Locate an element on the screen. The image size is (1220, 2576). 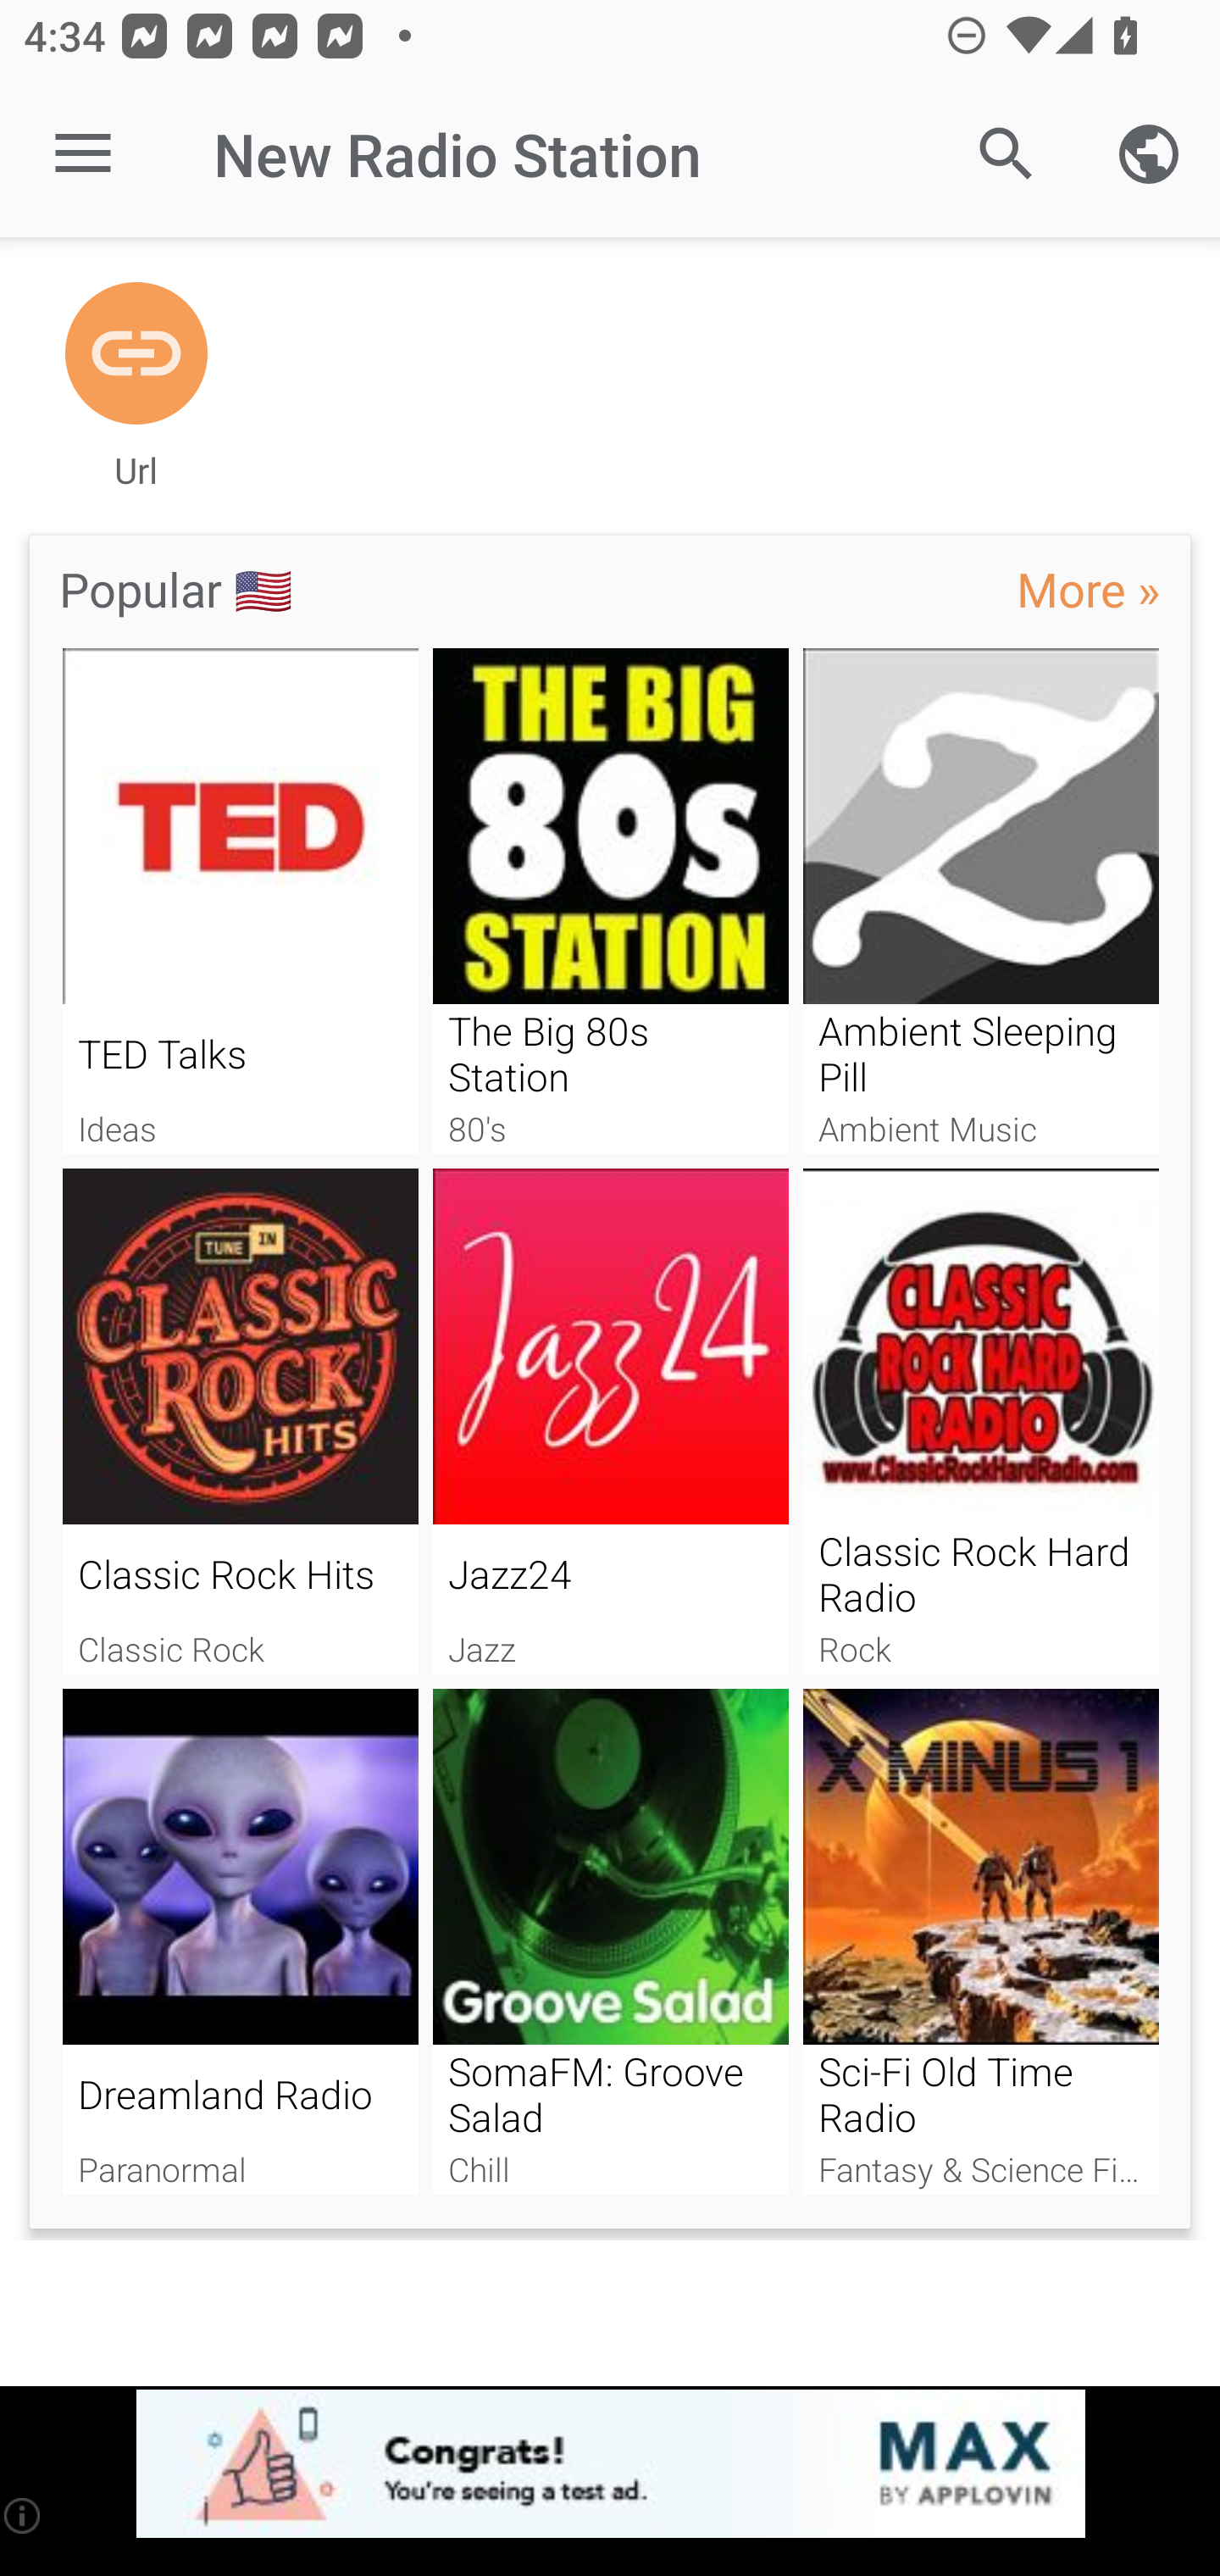
SomaFM: Groove Salad Chill is located at coordinates (611, 1942).